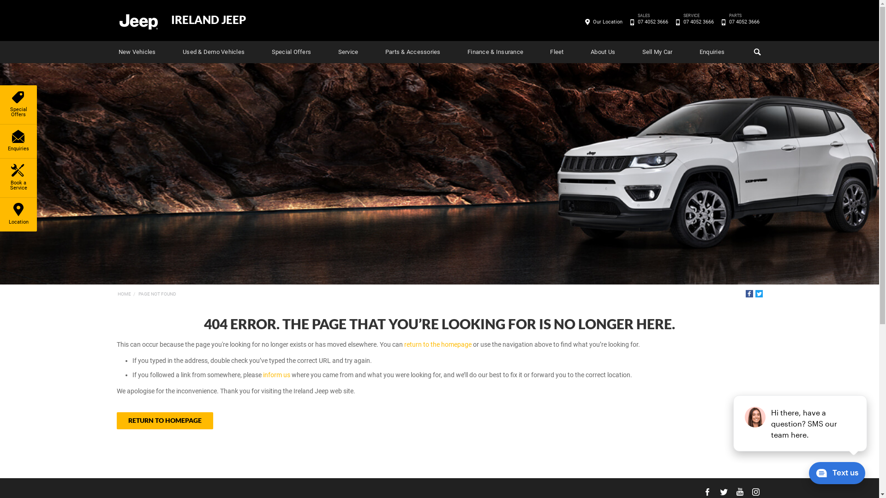 The image size is (886, 498). Describe the element at coordinates (699, 22) in the screenshot. I see `SERVICE
07 4052 3666` at that location.